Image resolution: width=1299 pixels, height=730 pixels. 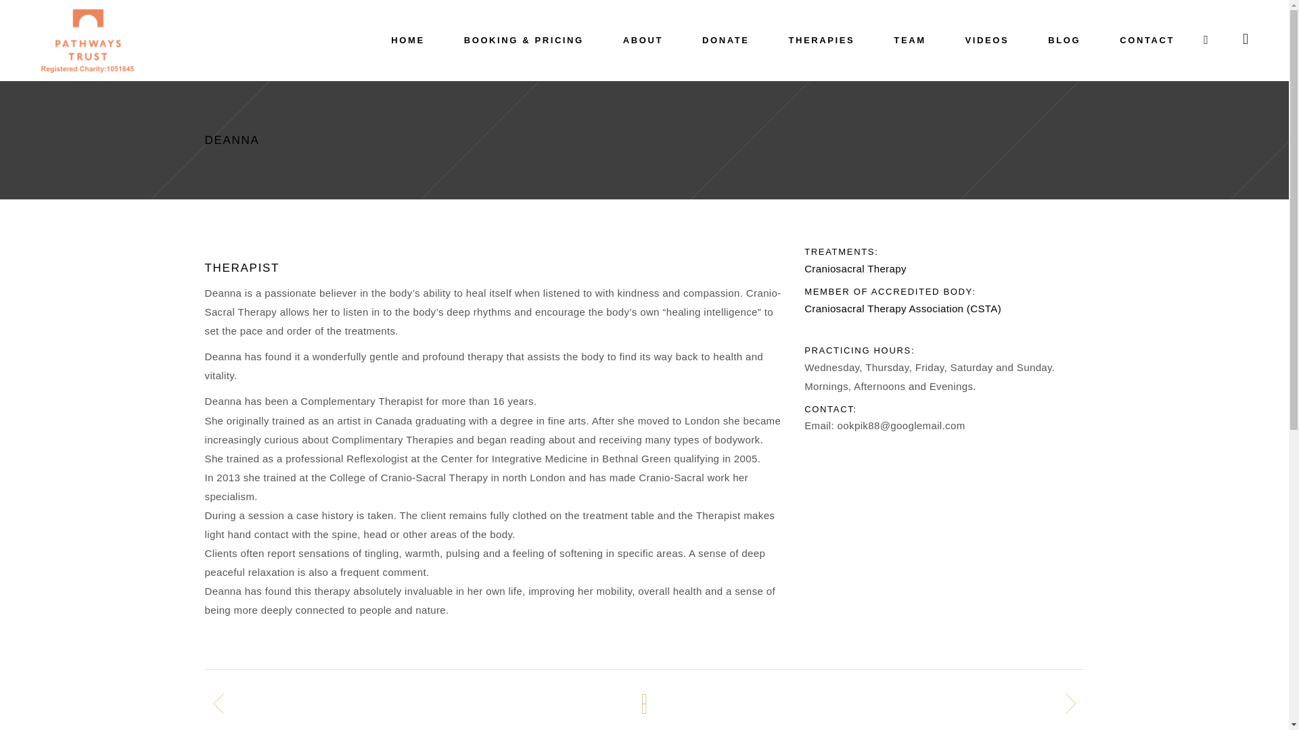 What do you see at coordinates (725, 41) in the screenshot?
I see `DONATE` at bounding box center [725, 41].